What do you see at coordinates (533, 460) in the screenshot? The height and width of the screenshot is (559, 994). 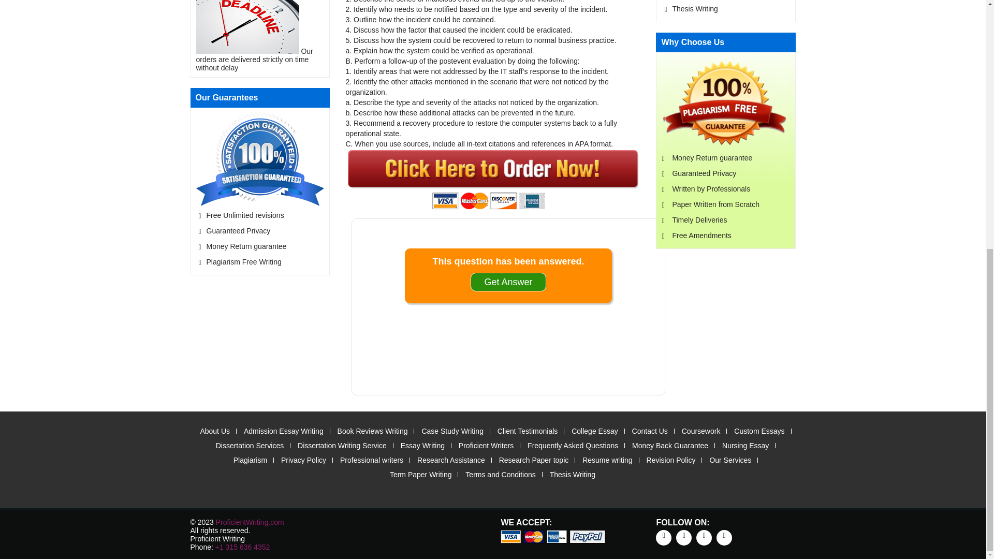 I see `Research Paper topic` at bounding box center [533, 460].